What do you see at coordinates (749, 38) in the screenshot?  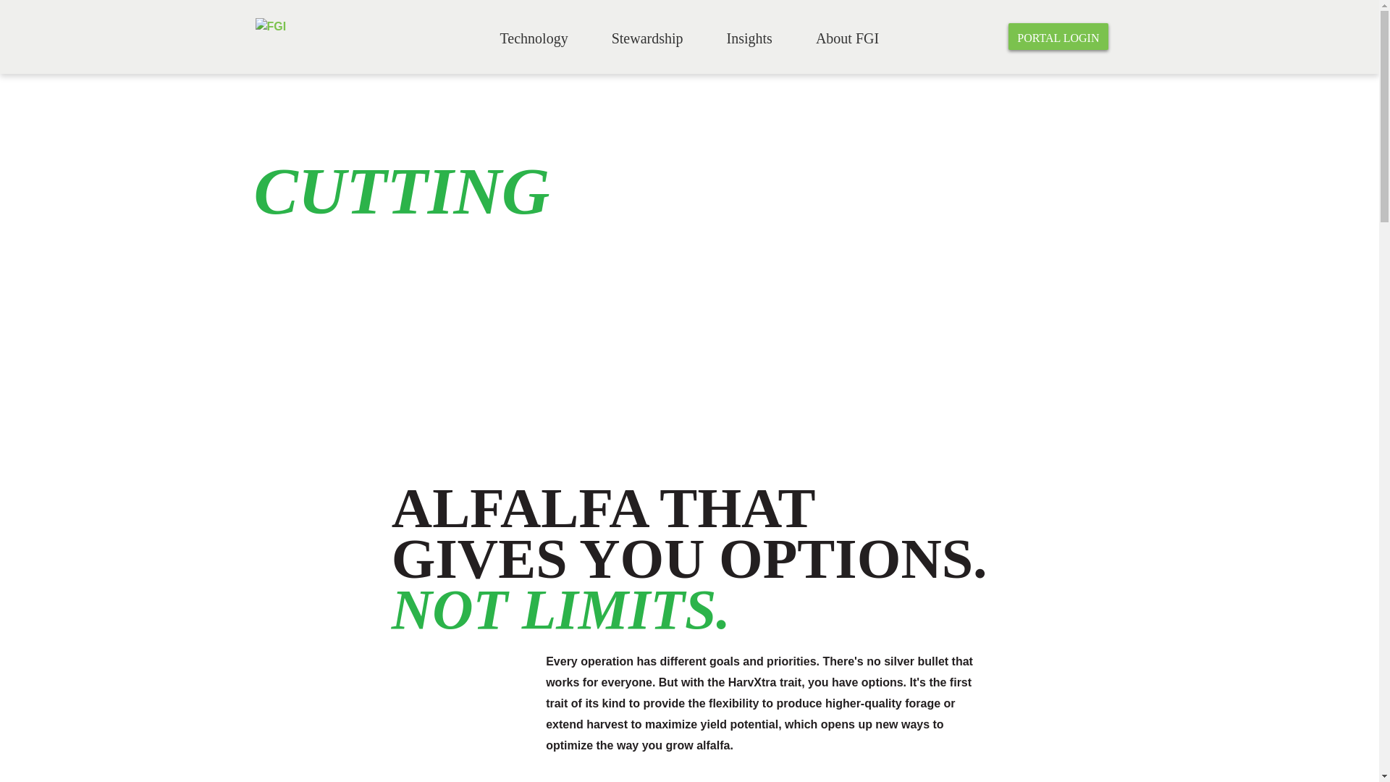 I see `Insights` at bounding box center [749, 38].